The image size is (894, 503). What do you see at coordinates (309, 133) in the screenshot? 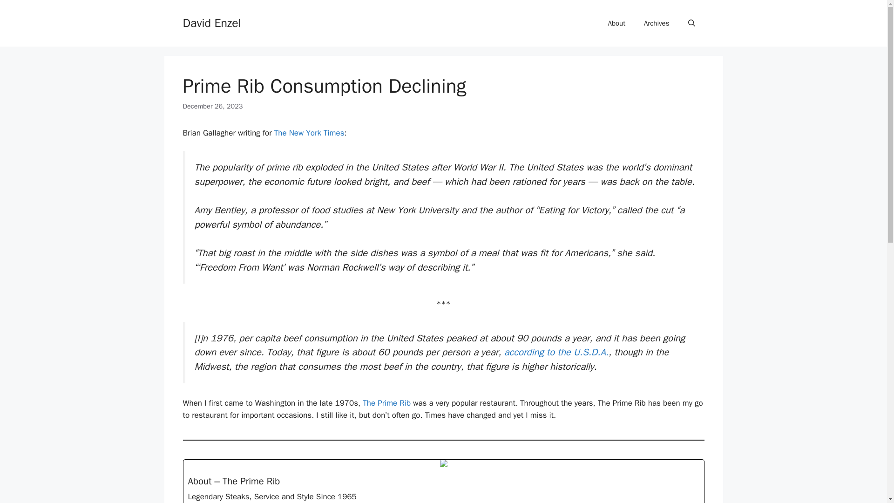
I see `The New York Times` at bounding box center [309, 133].